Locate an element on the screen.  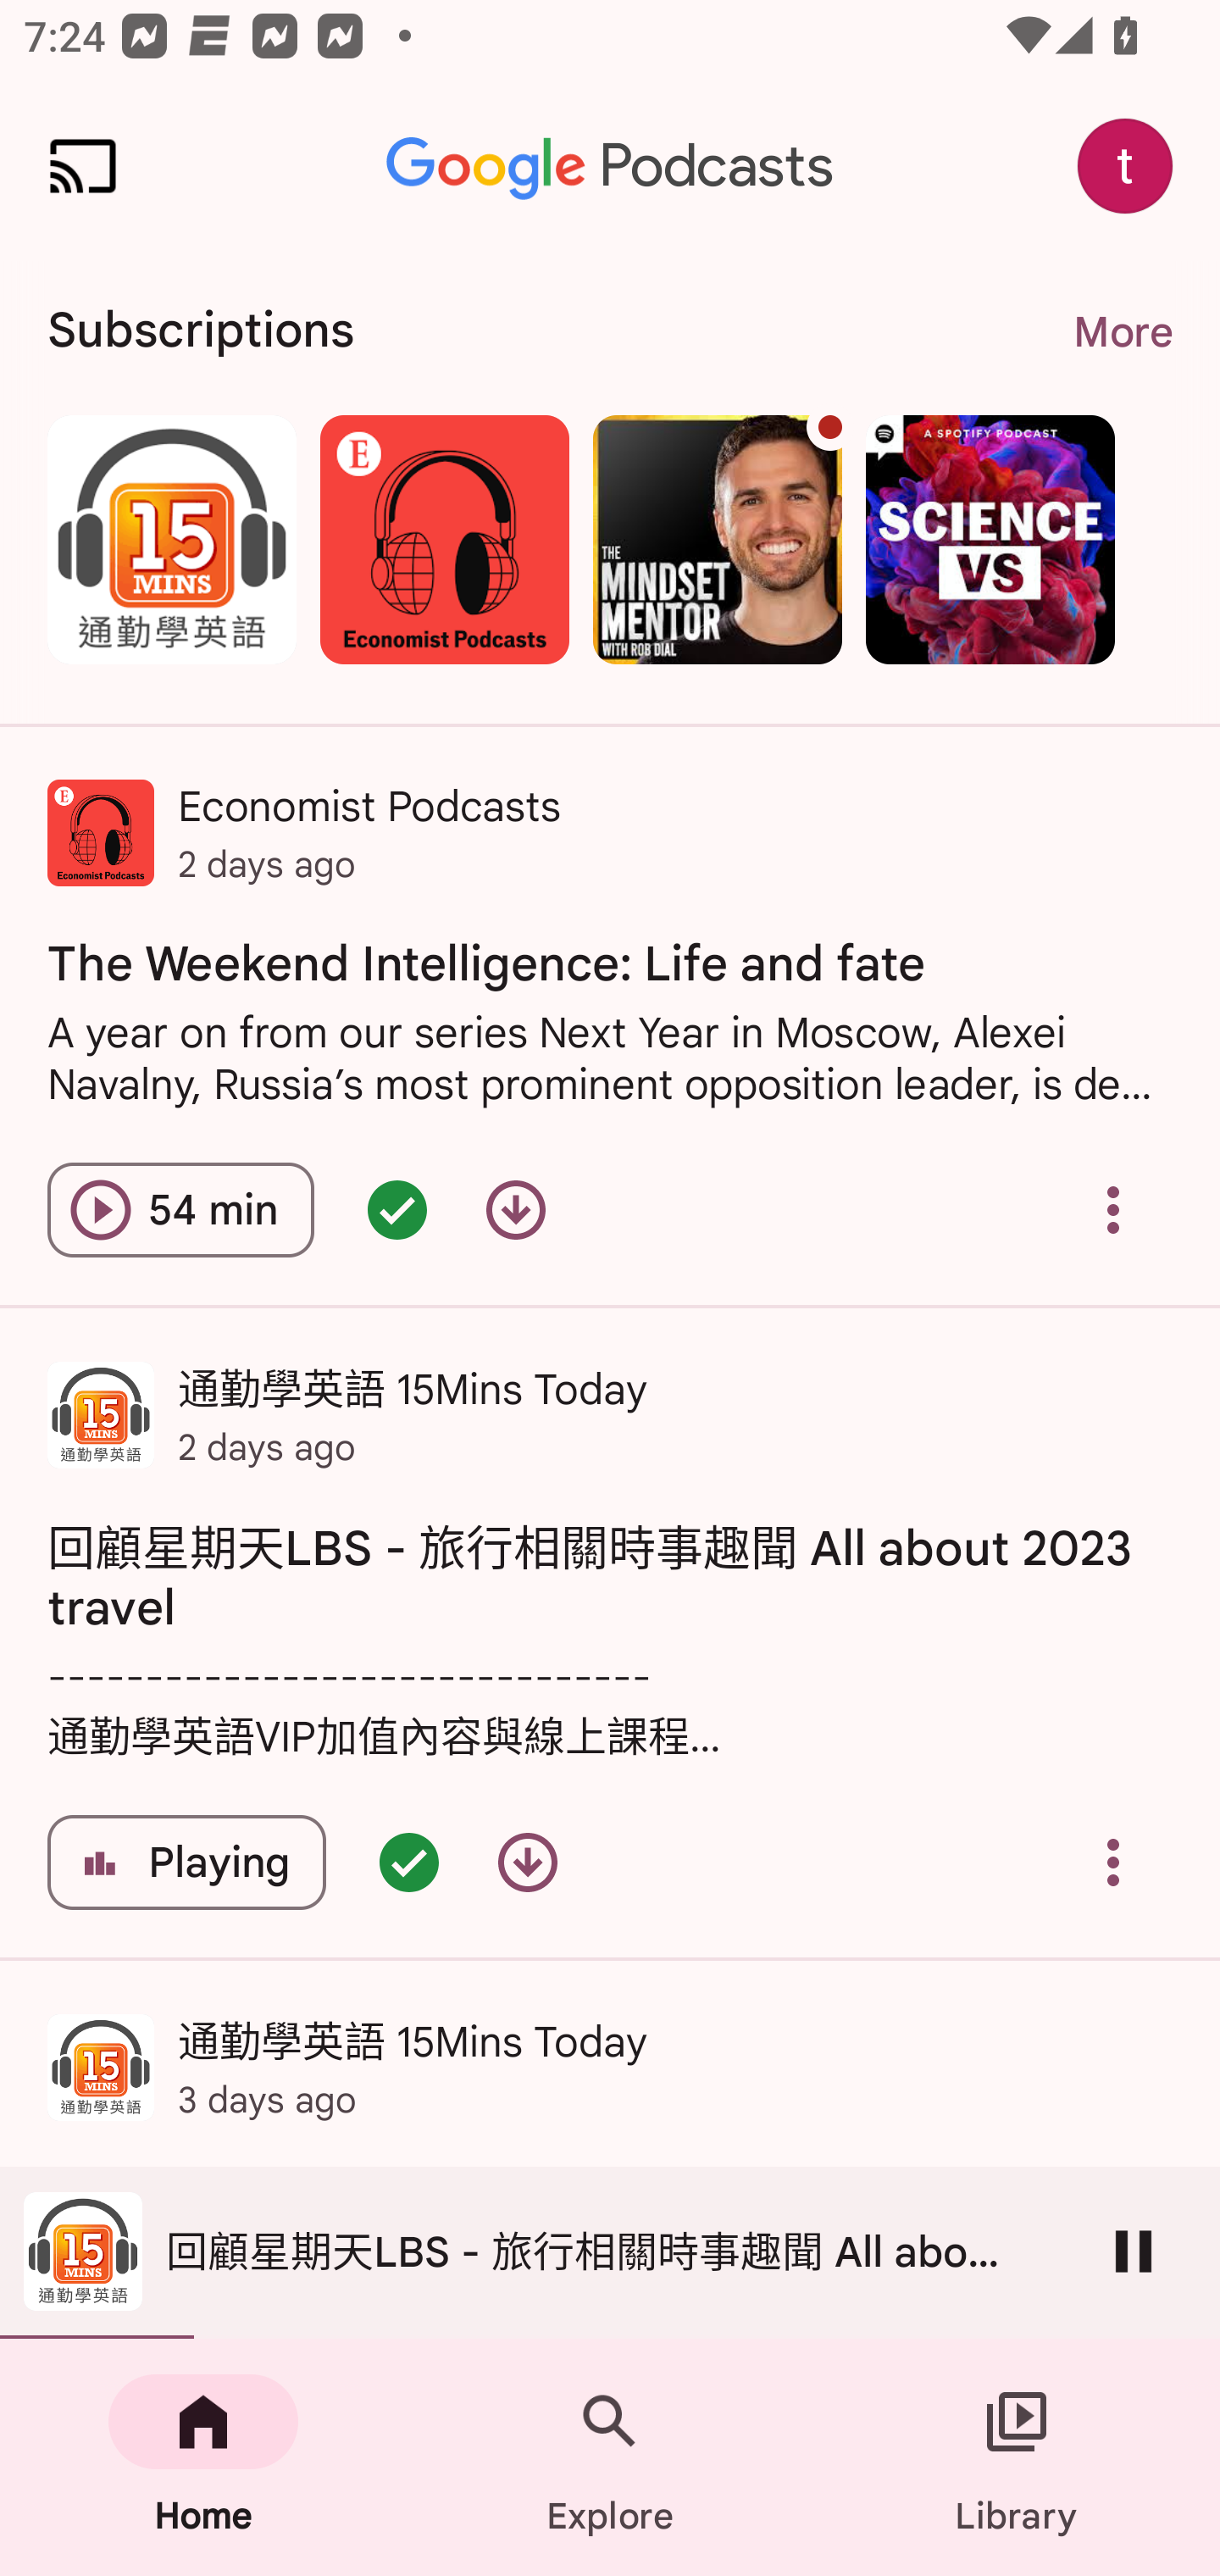
Download episode is located at coordinates (527, 1863).